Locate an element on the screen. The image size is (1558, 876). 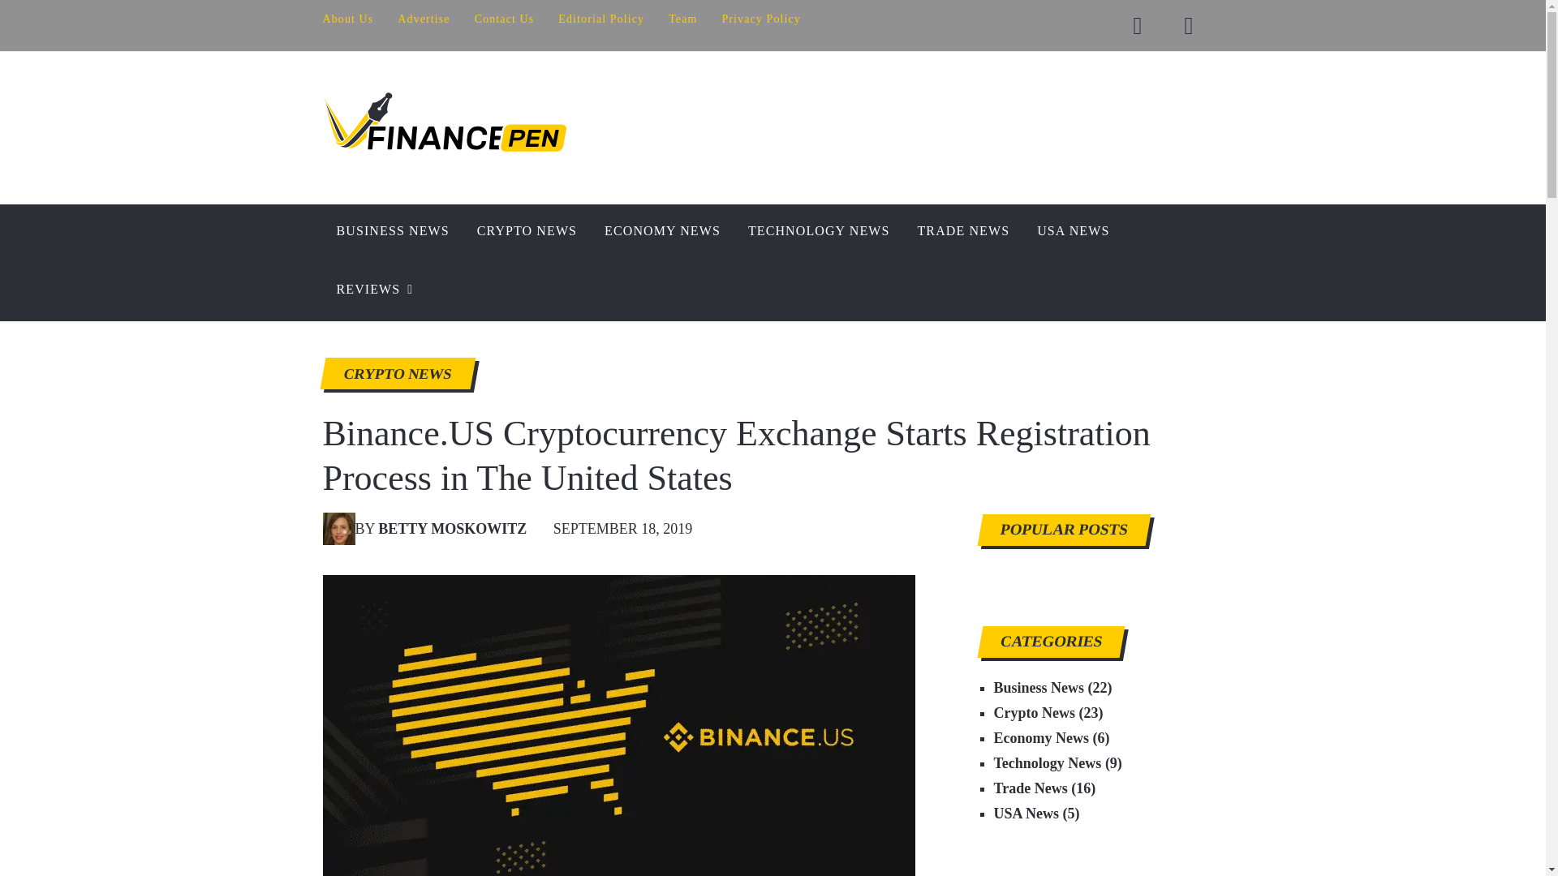
Posts by Betty Moskowitz is located at coordinates (452, 529).